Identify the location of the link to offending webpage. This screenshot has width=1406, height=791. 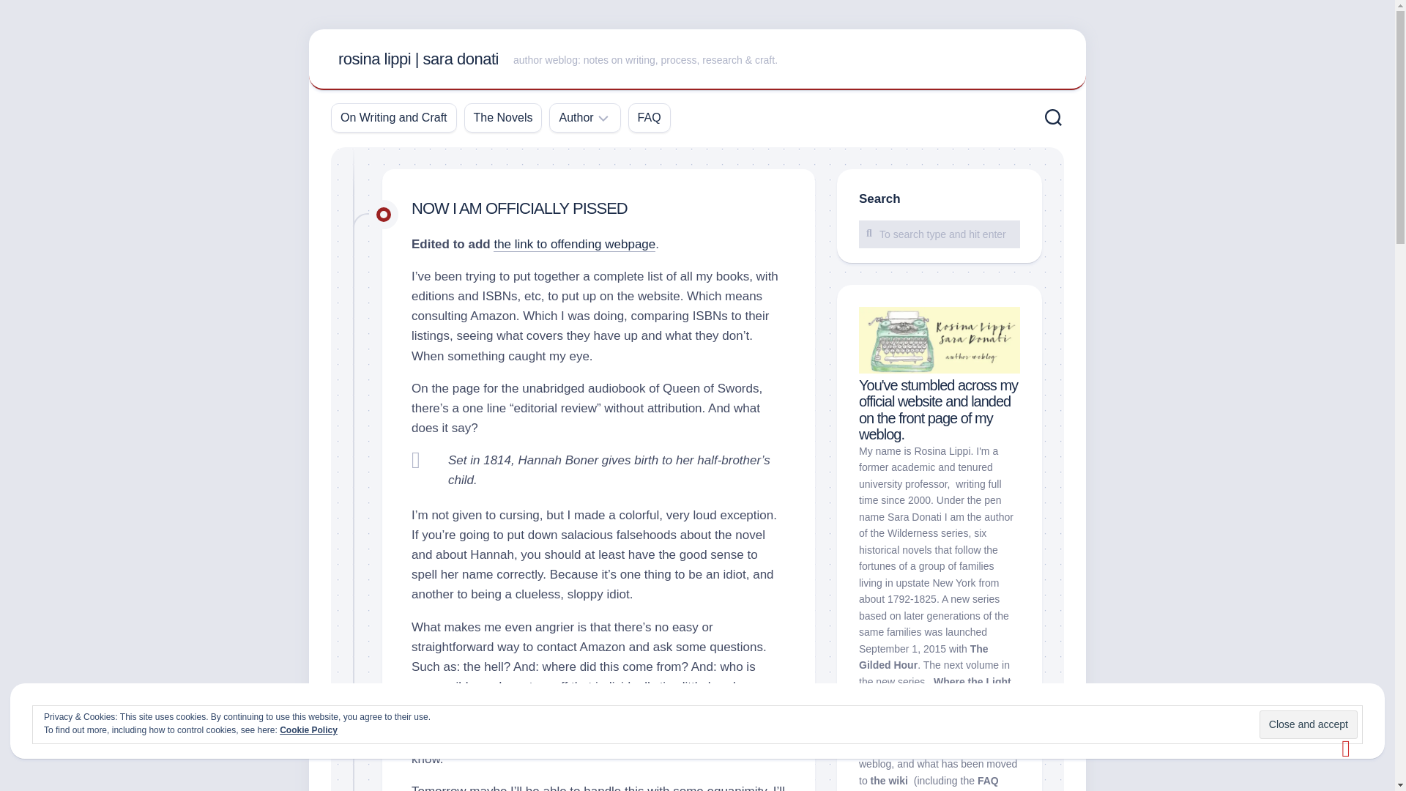
(574, 245).